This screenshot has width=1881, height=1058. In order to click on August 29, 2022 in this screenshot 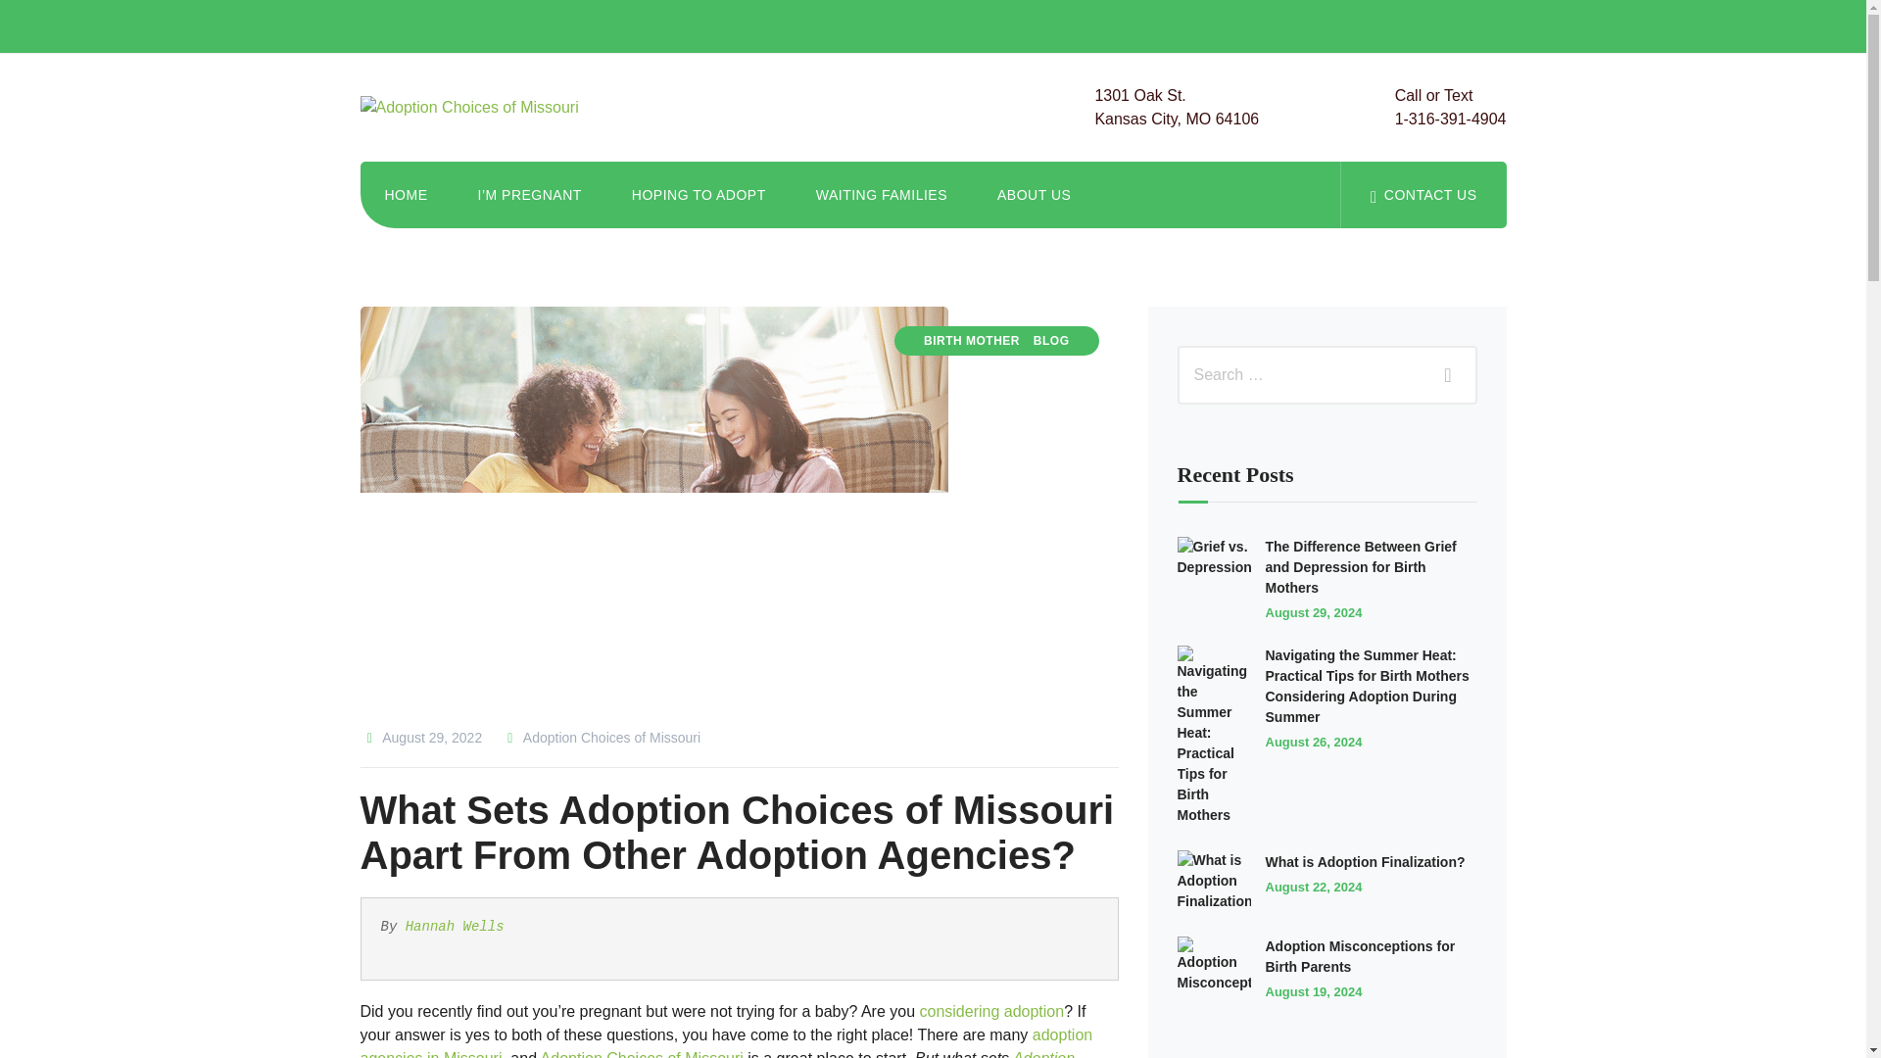, I will do `click(421, 738)`.